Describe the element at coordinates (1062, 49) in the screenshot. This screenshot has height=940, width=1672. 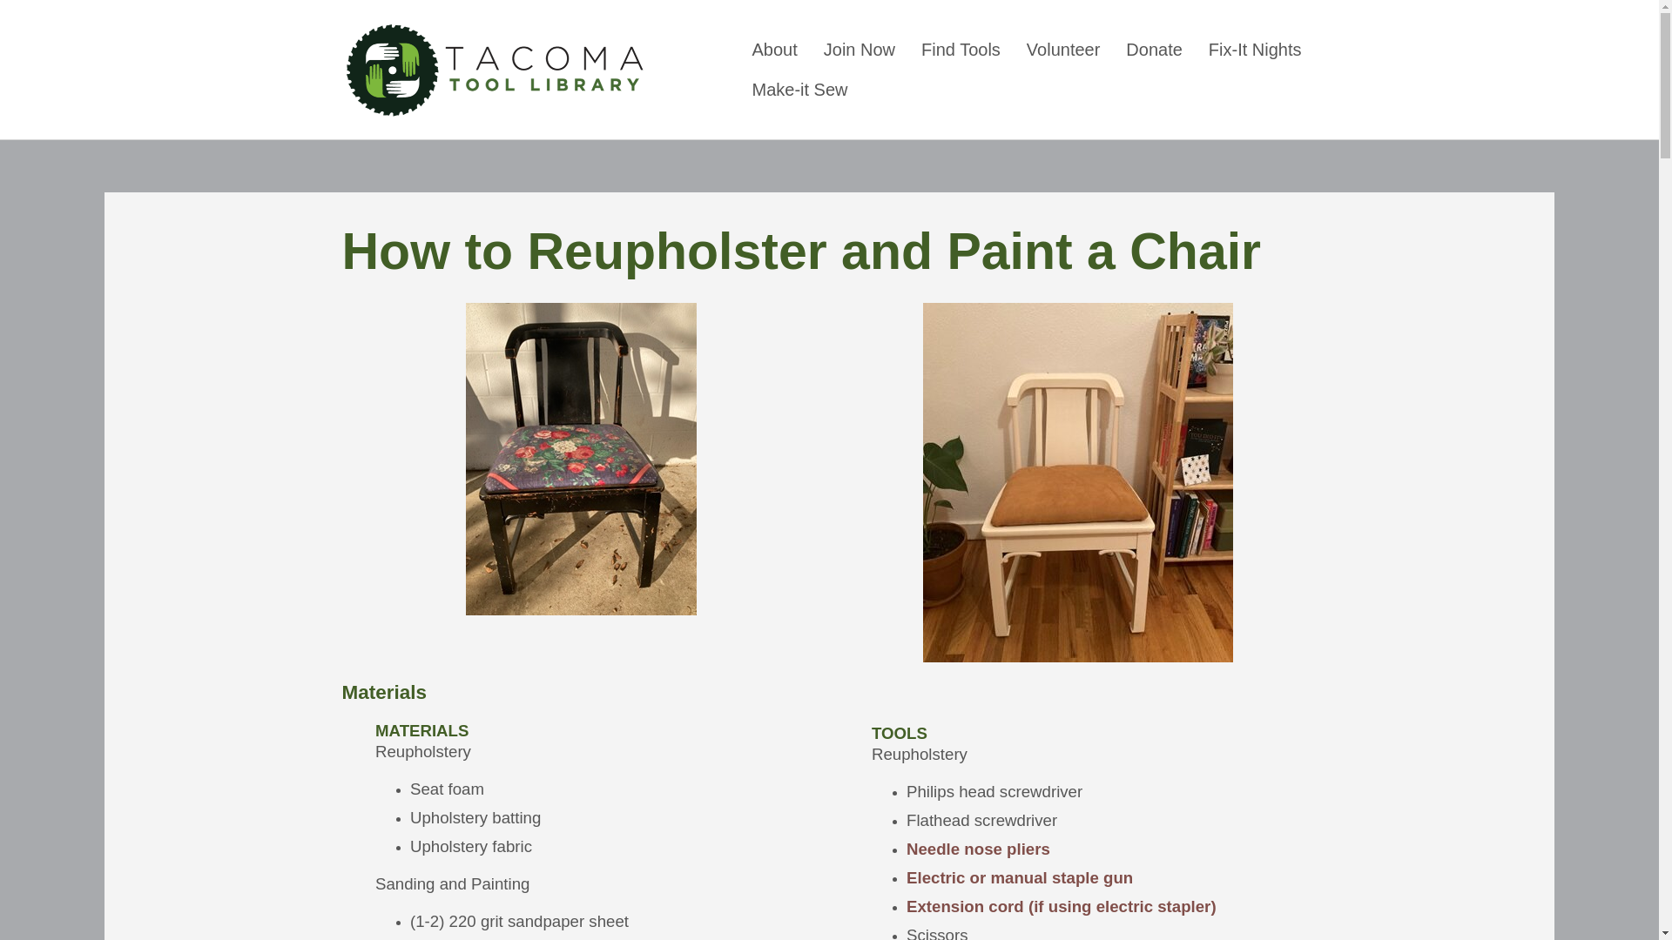
I see `Volunteer` at that location.